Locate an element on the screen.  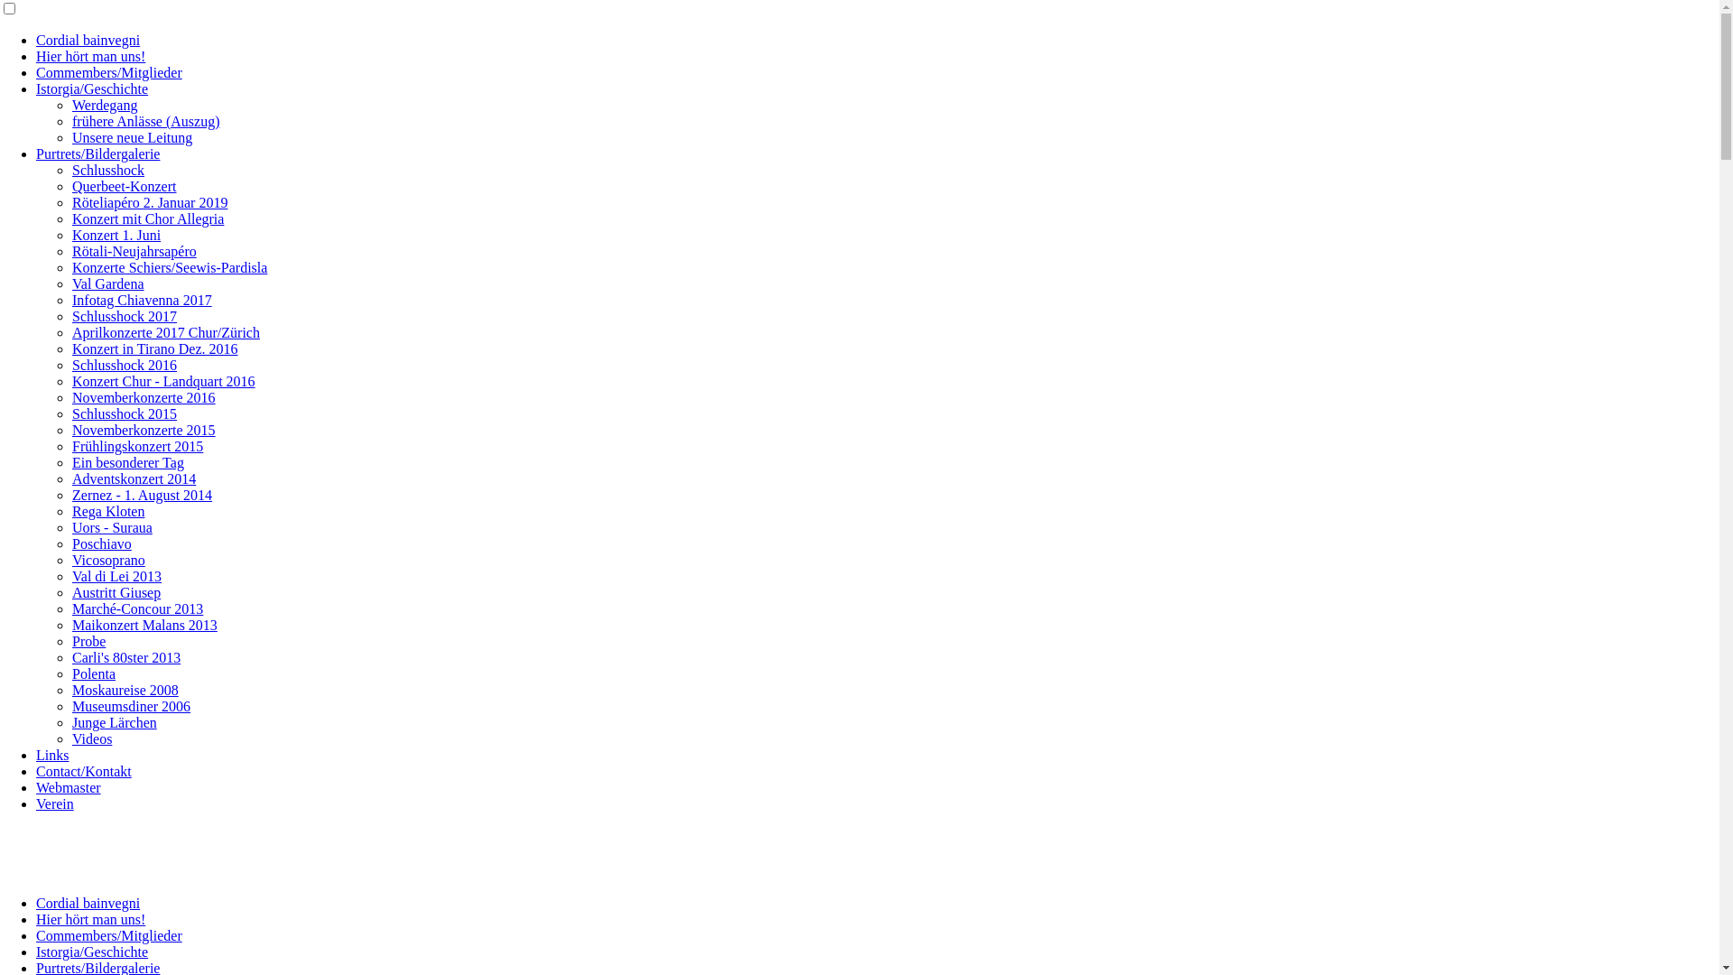
Contact/Kontakt is located at coordinates (84, 771).